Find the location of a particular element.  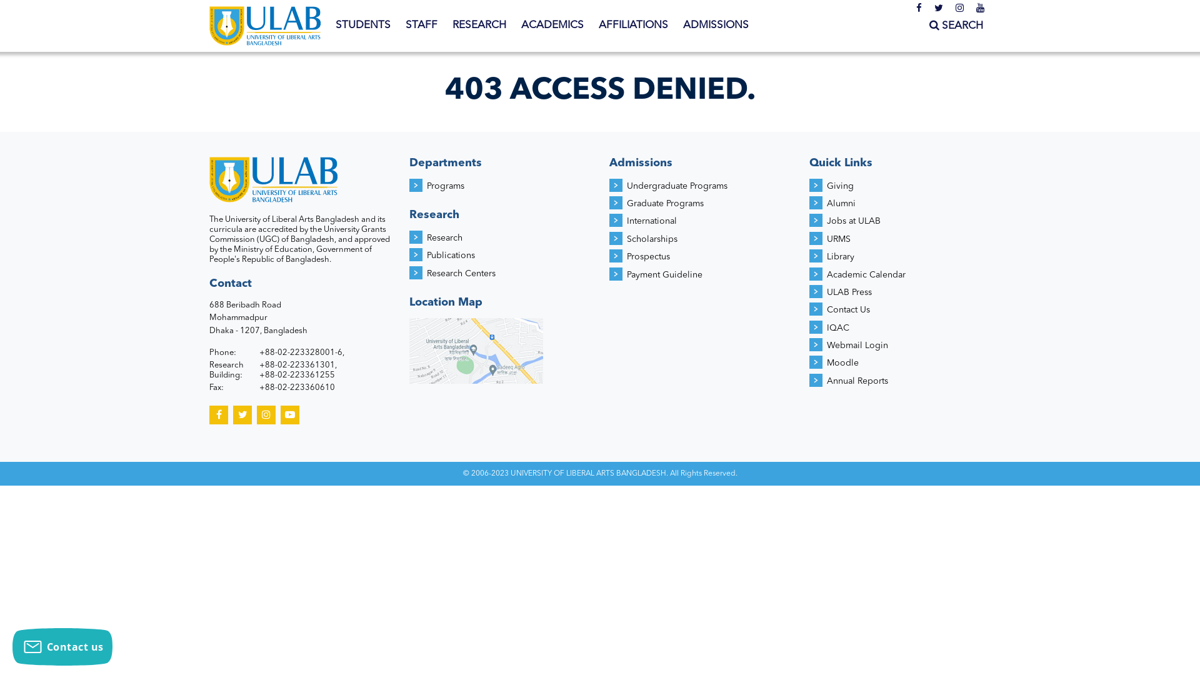

AFFILIATIONS is located at coordinates (634, 26).